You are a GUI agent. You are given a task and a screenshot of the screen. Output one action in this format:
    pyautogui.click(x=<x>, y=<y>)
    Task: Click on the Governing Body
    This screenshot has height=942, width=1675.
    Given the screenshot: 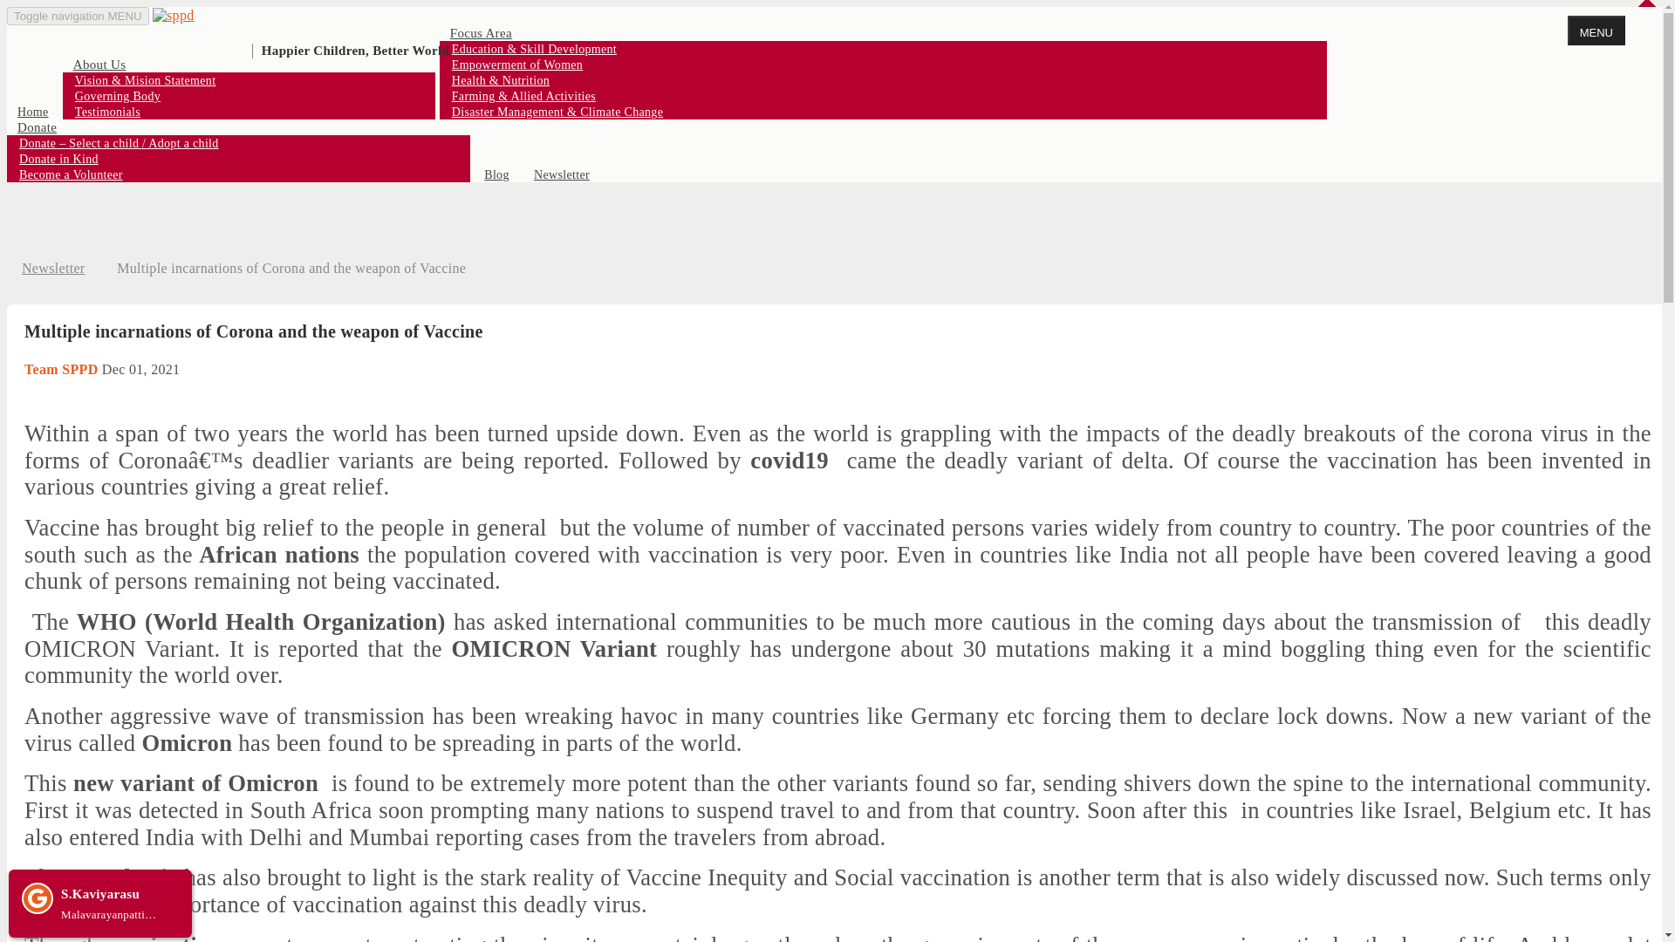 What is the action you would take?
    pyautogui.click(x=117, y=96)
    